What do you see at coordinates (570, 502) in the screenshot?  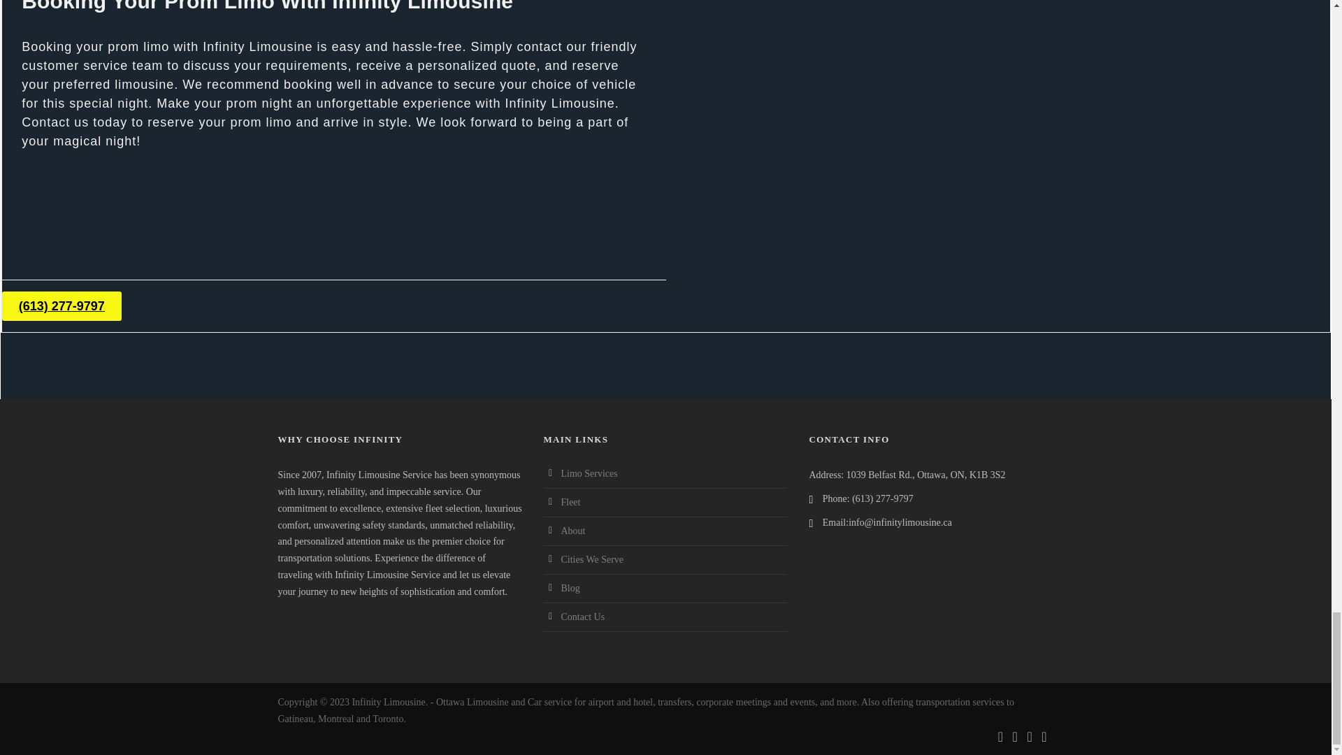 I see `Fleet` at bounding box center [570, 502].